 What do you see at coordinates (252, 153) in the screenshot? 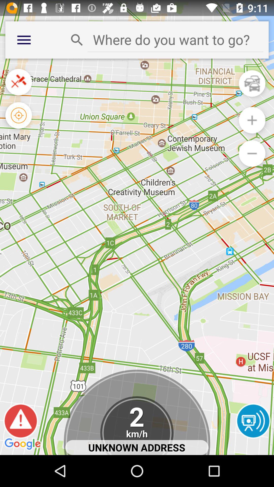
I see `zoom out option` at bounding box center [252, 153].